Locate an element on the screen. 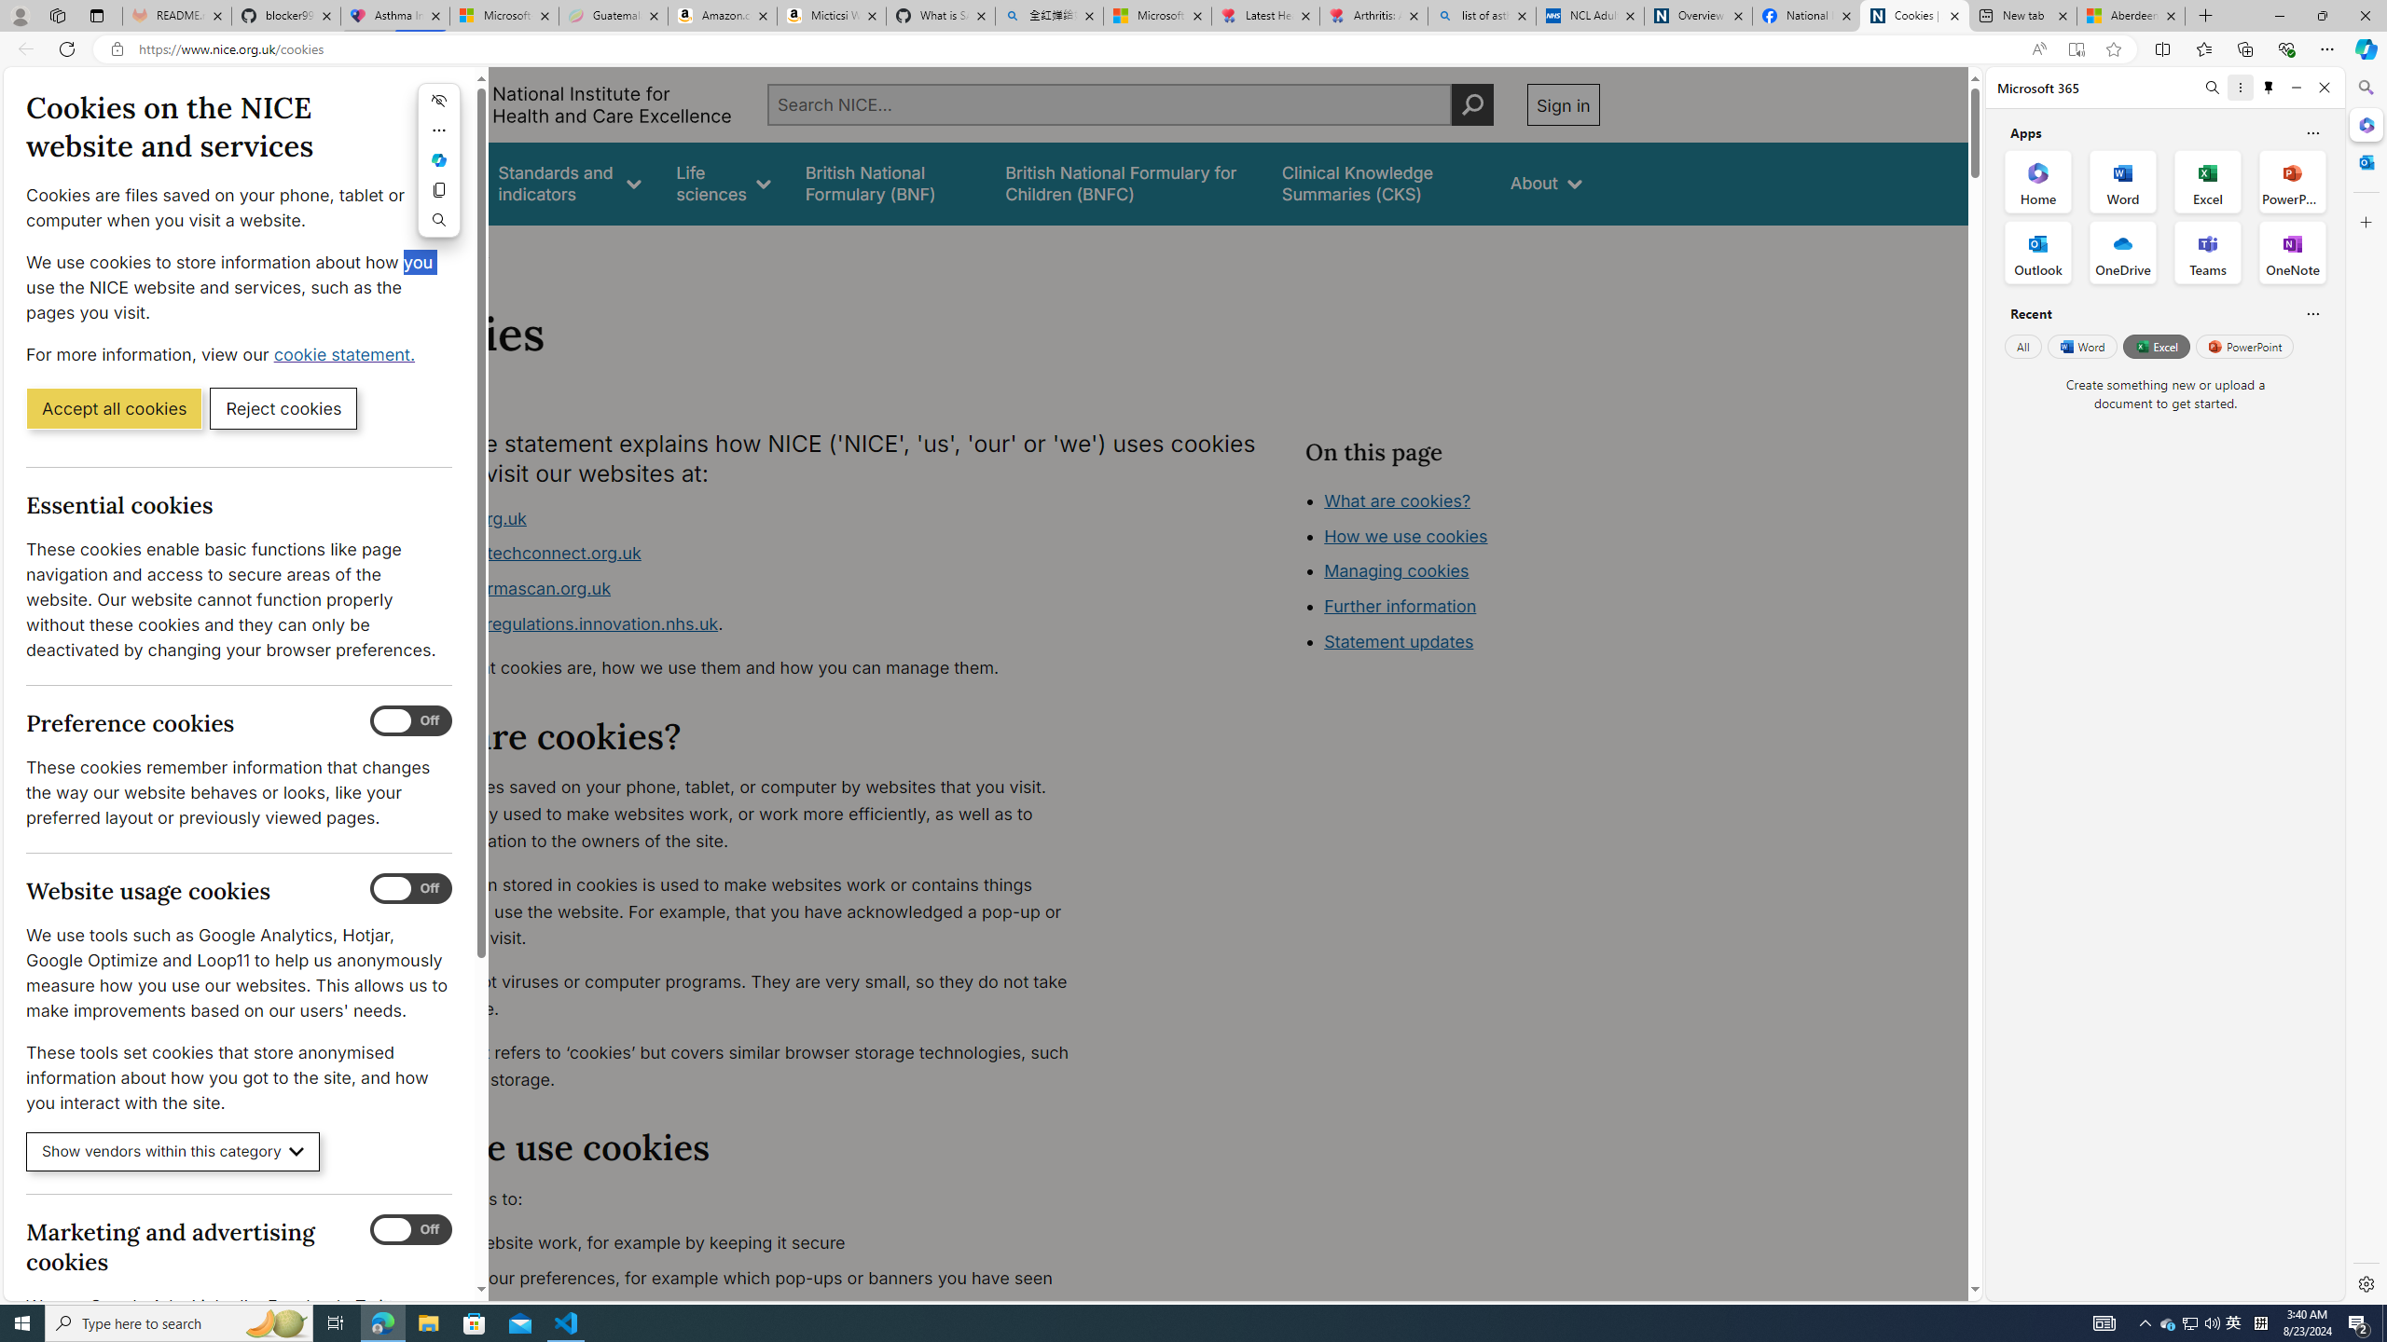  www.nice.org.uk is located at coordinates (742, 518).